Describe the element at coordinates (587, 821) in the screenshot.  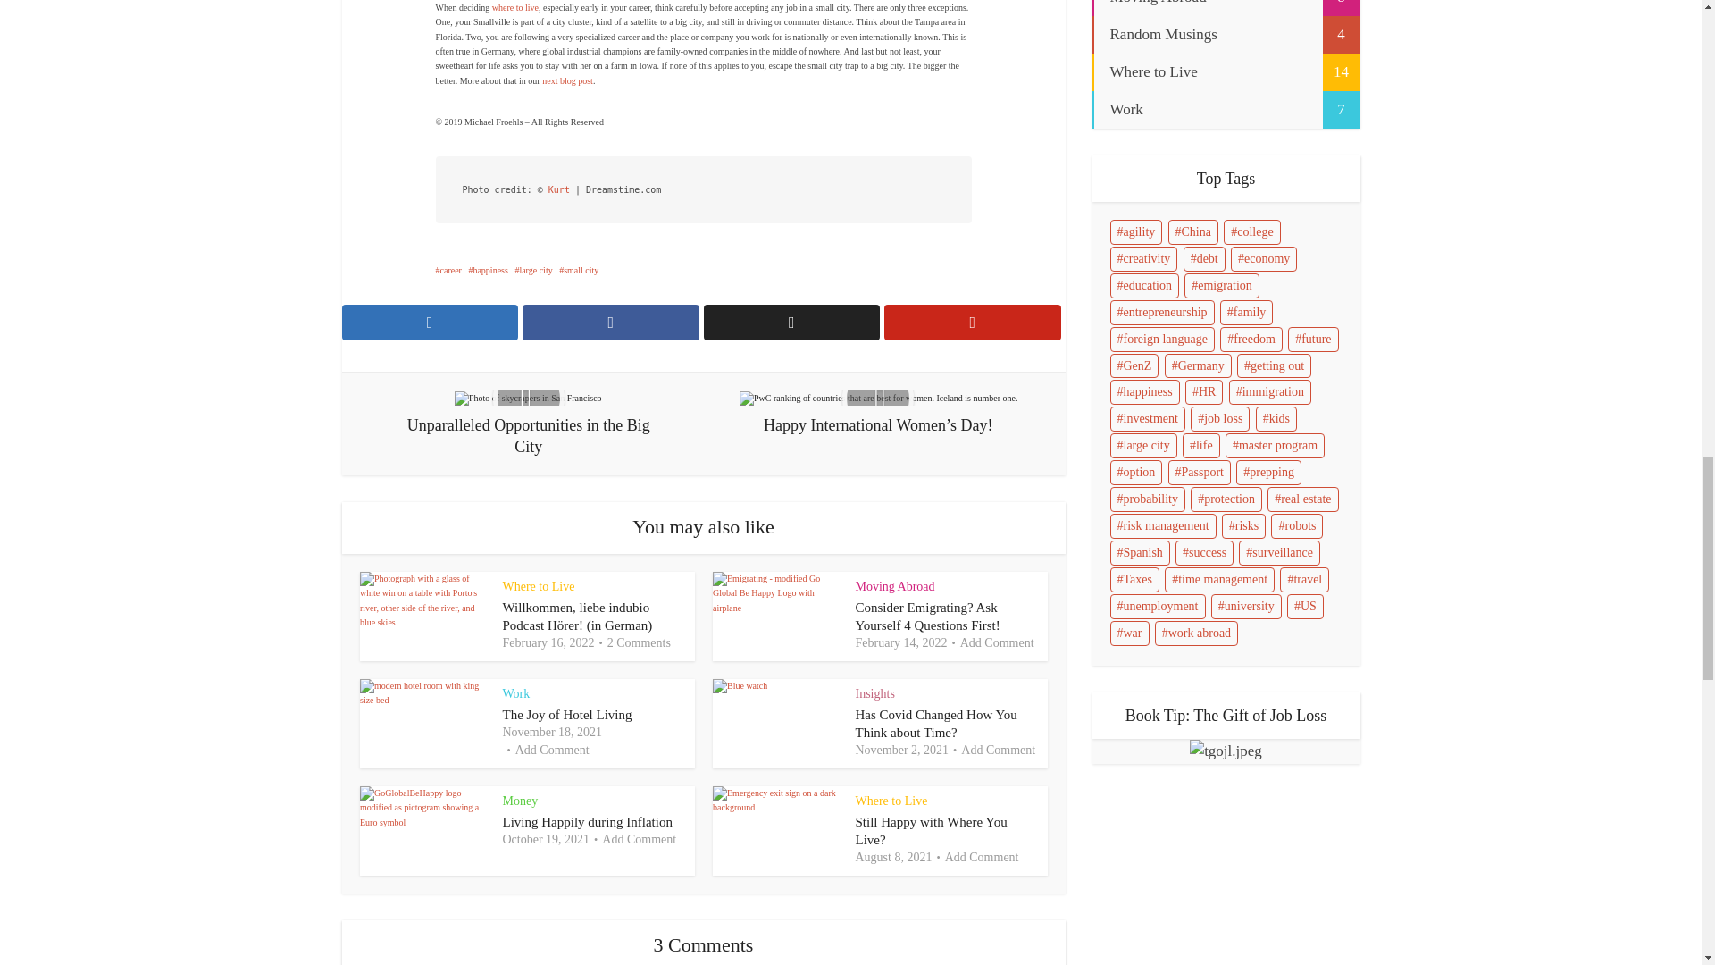
I see `Living Happily during Inflation` at that location.